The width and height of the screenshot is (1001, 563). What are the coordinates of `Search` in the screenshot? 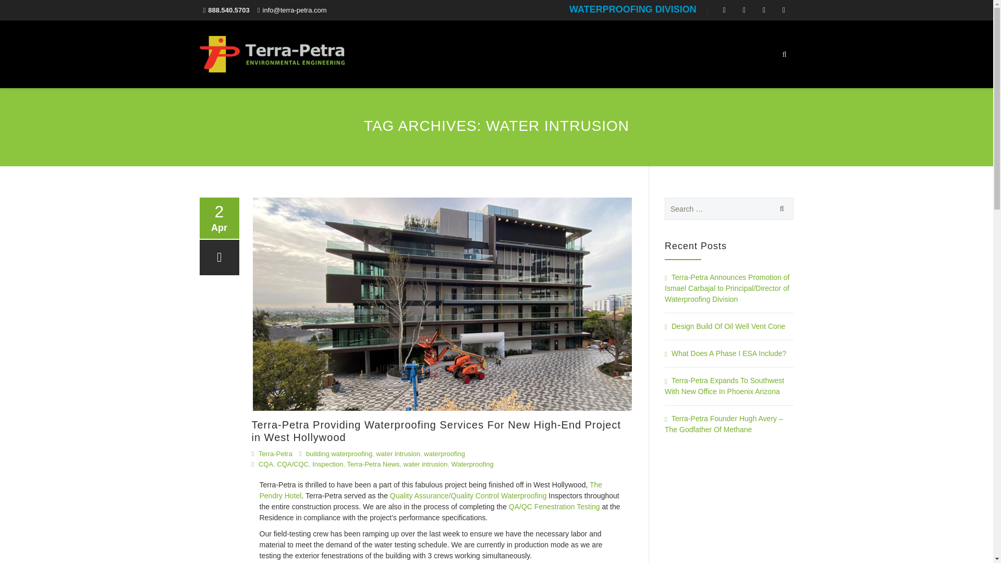 It's located at (780, 209).